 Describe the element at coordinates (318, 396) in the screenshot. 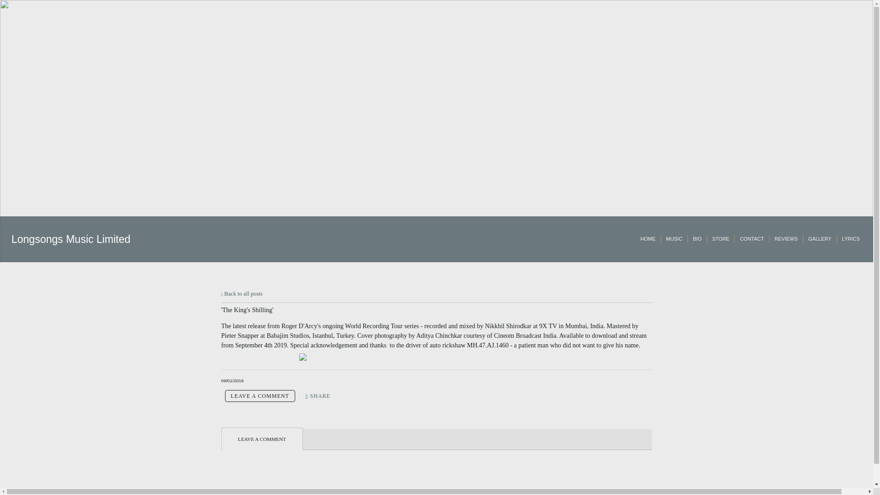

I see `Share 'The King's Shilling' ` at that location.